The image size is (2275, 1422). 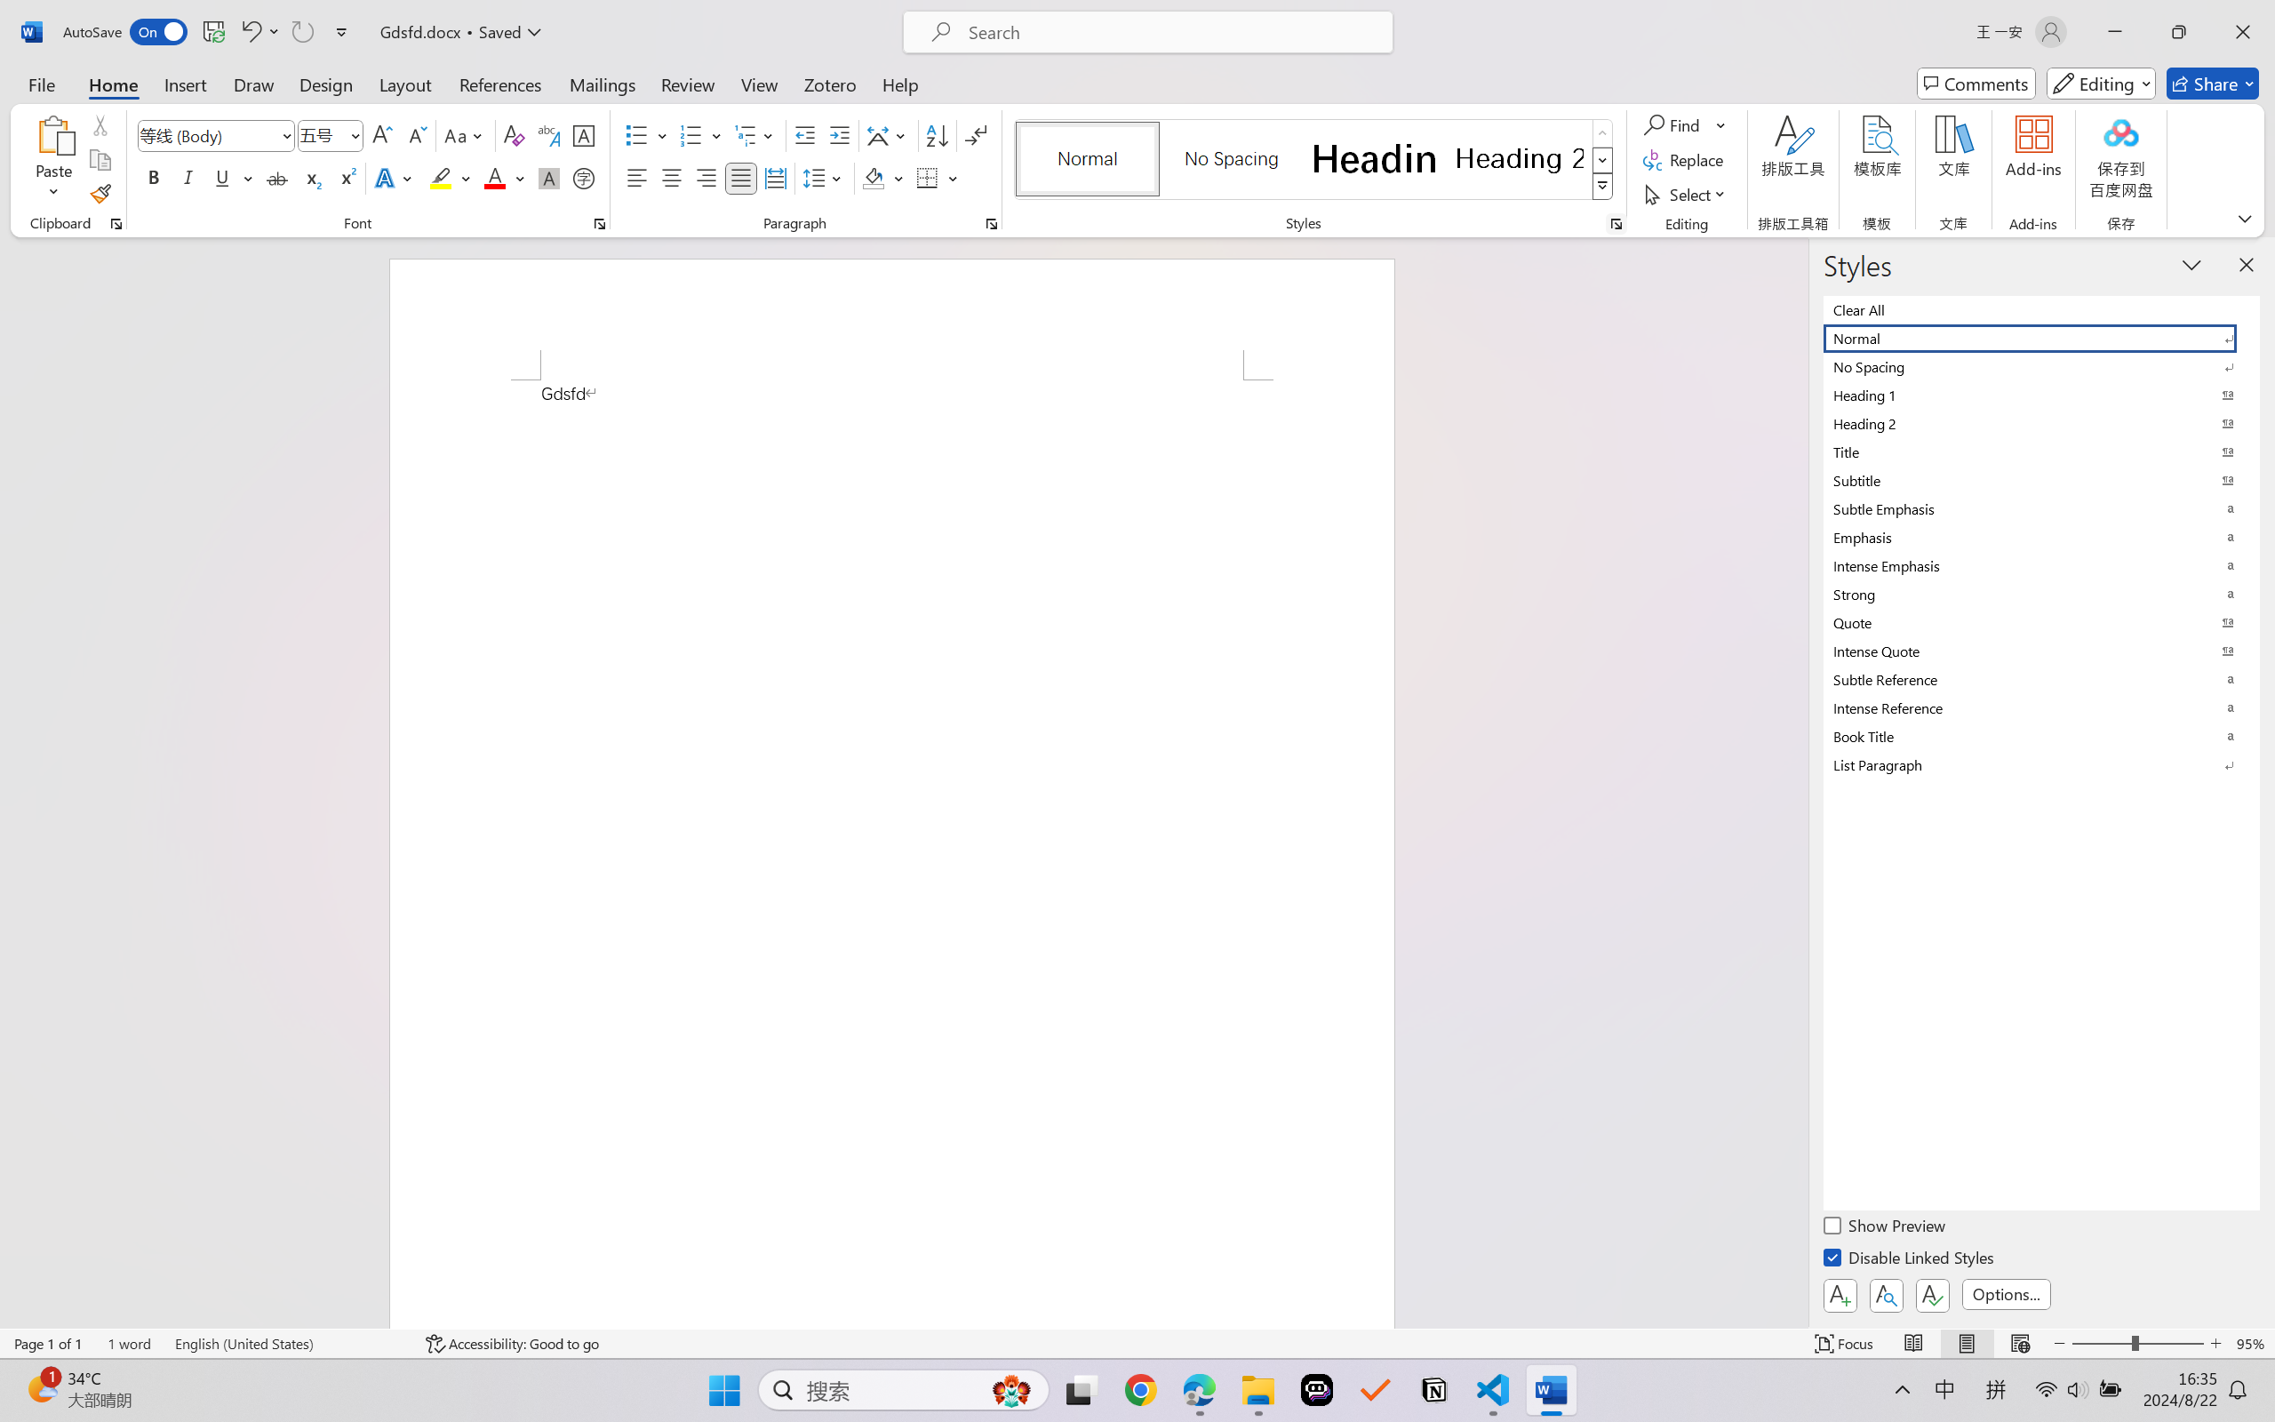 What do you see at coordinates (937, 135) in the screenshot?
I see `Sort...` at bounding box center [937, 135].